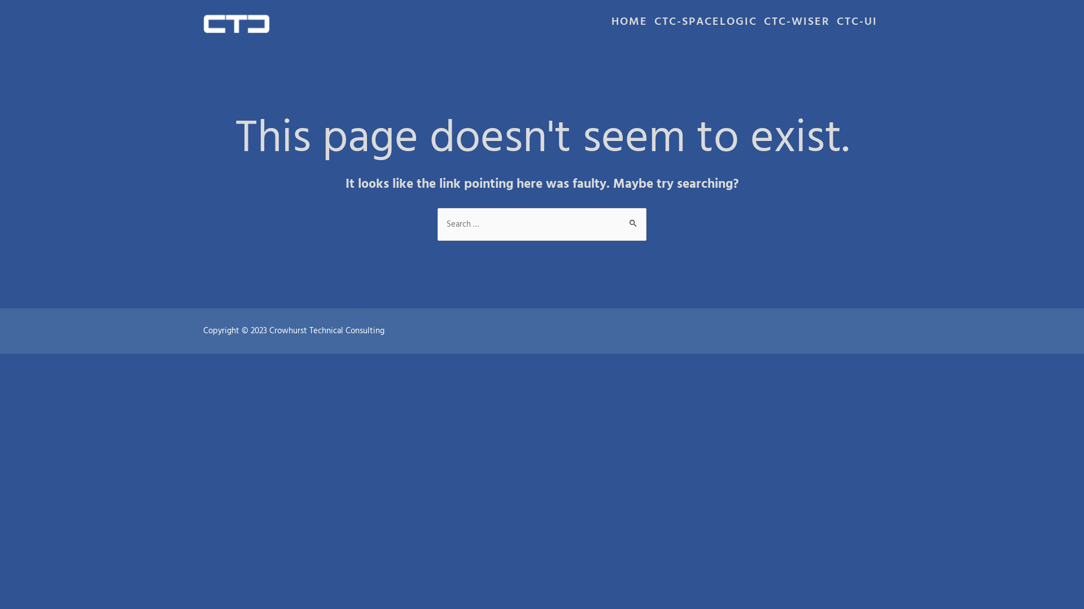 Image resolution: width=1084 pixels, height=609 pixels. Describe the element at coordinates (797, 26) in the screenshot. I see `CTC-WISER` at that location.